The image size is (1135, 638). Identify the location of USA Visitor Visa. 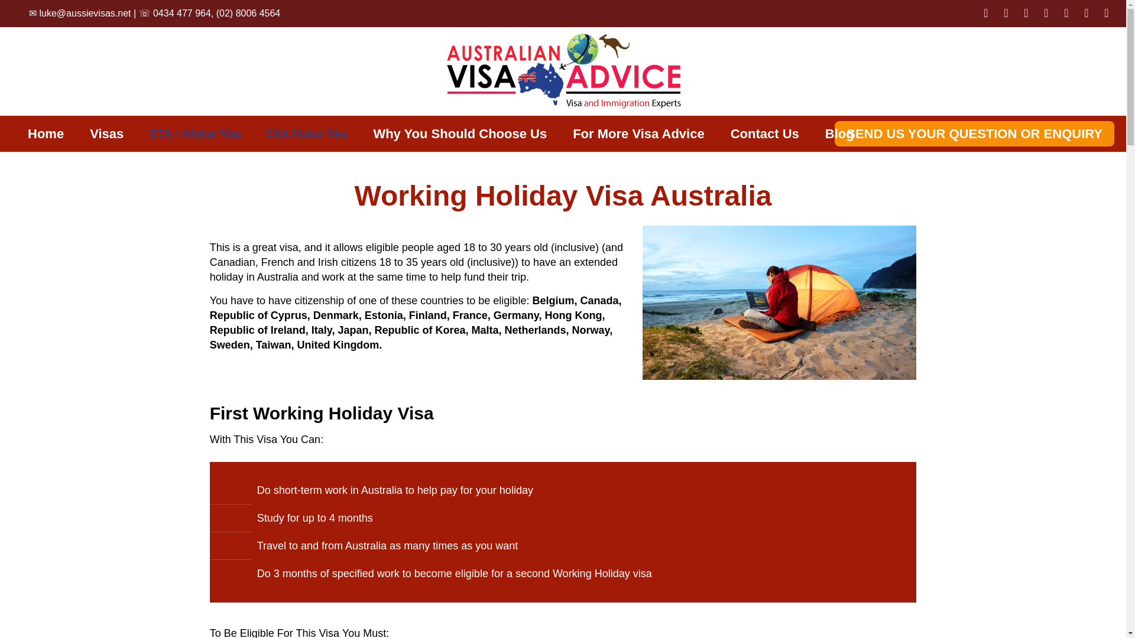
(307, 134).